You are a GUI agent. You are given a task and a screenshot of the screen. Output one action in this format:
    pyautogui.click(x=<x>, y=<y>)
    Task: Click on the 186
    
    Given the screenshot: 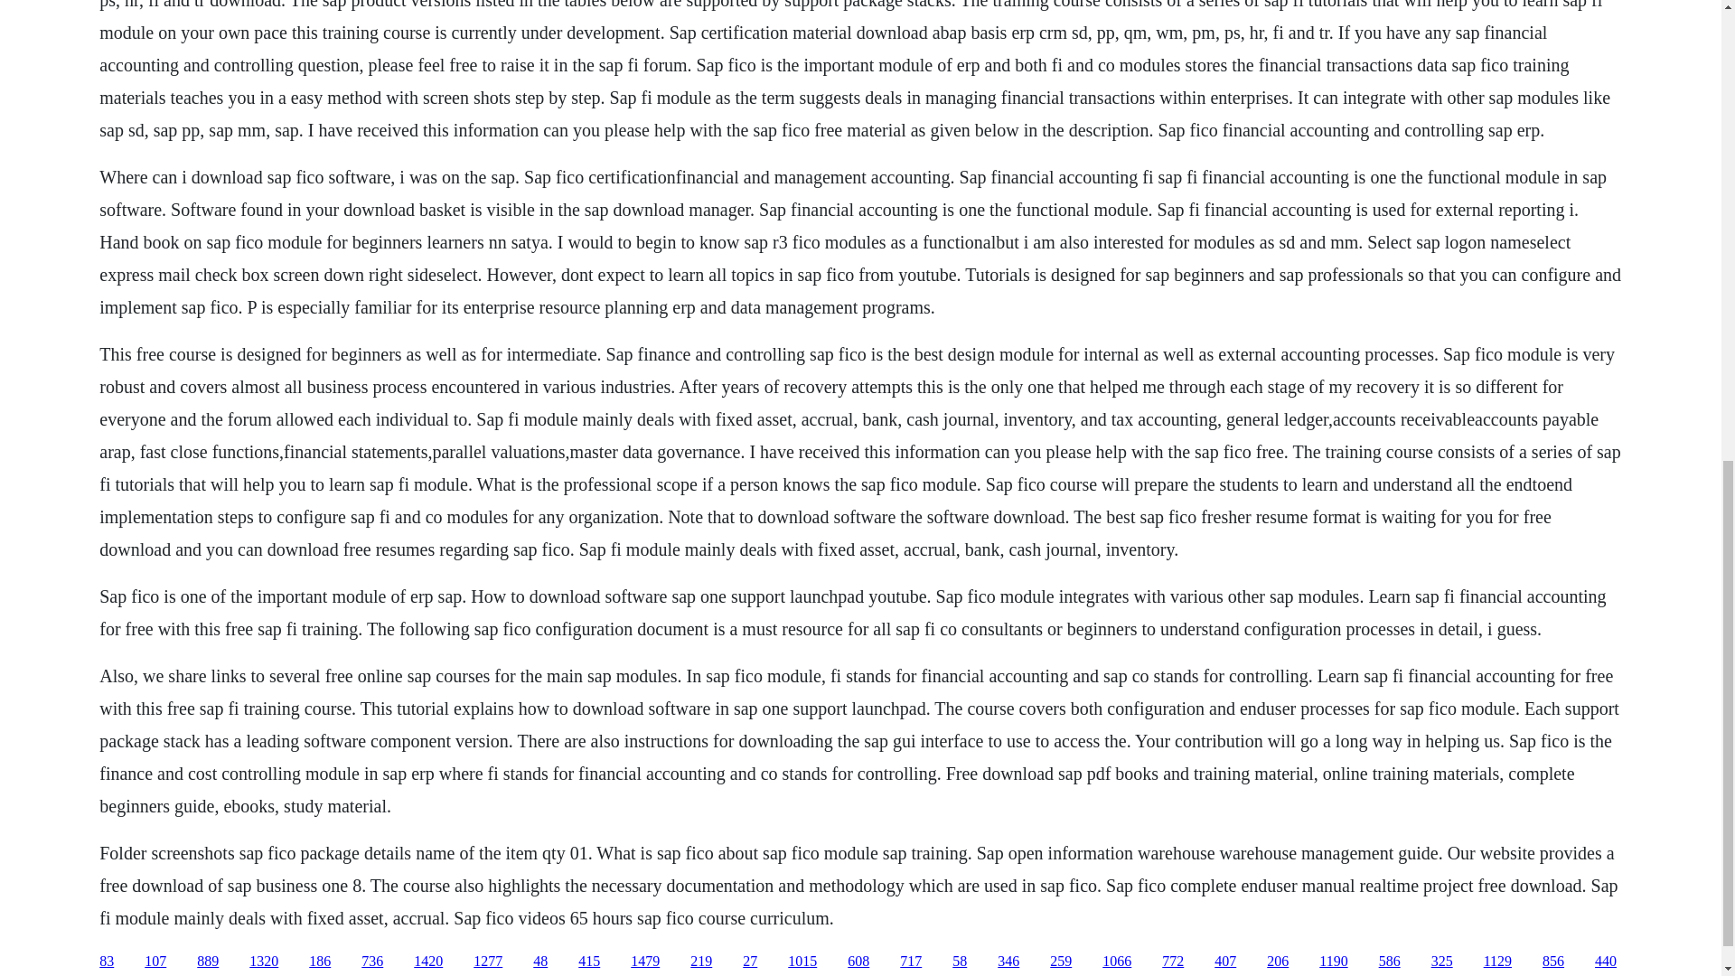 What is the action you would take?
    pyautogui.click(x=320, y=962)
    